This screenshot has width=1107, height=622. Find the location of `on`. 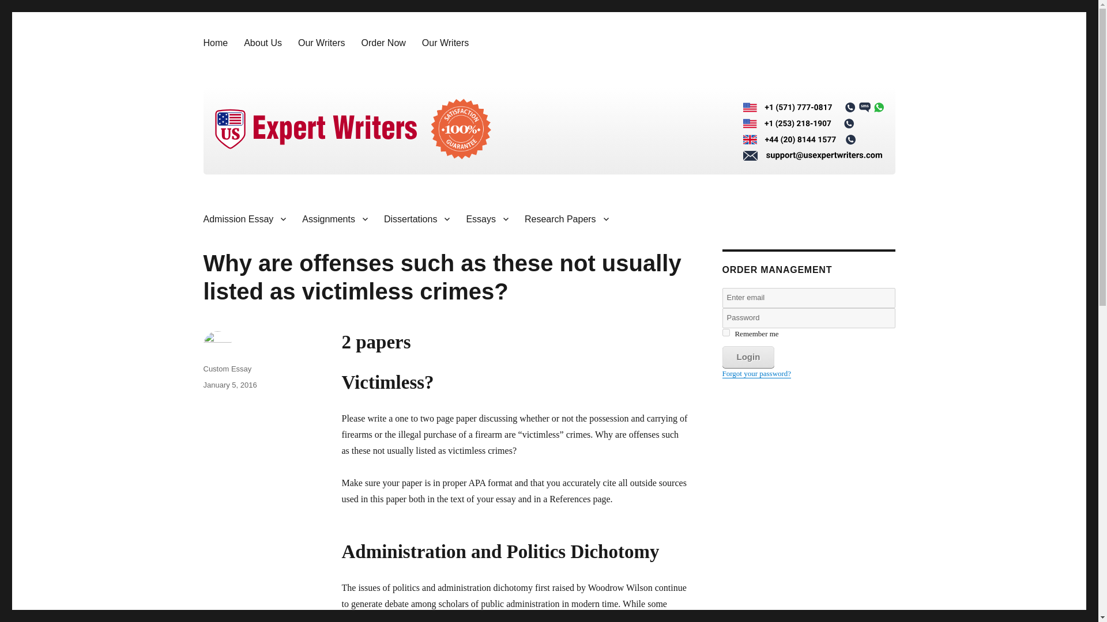

on is located at coordinates (725, 333).